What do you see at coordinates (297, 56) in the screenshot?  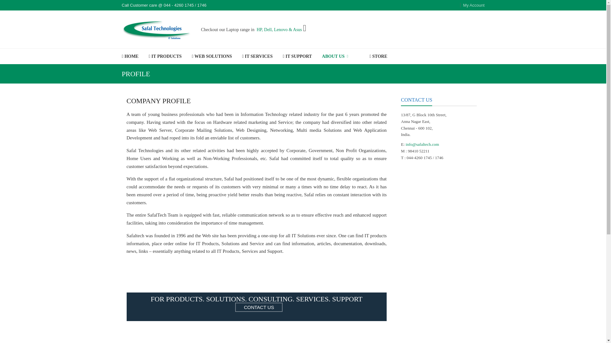 I see `IT SUPPORT` at bounding box center [297, 56].